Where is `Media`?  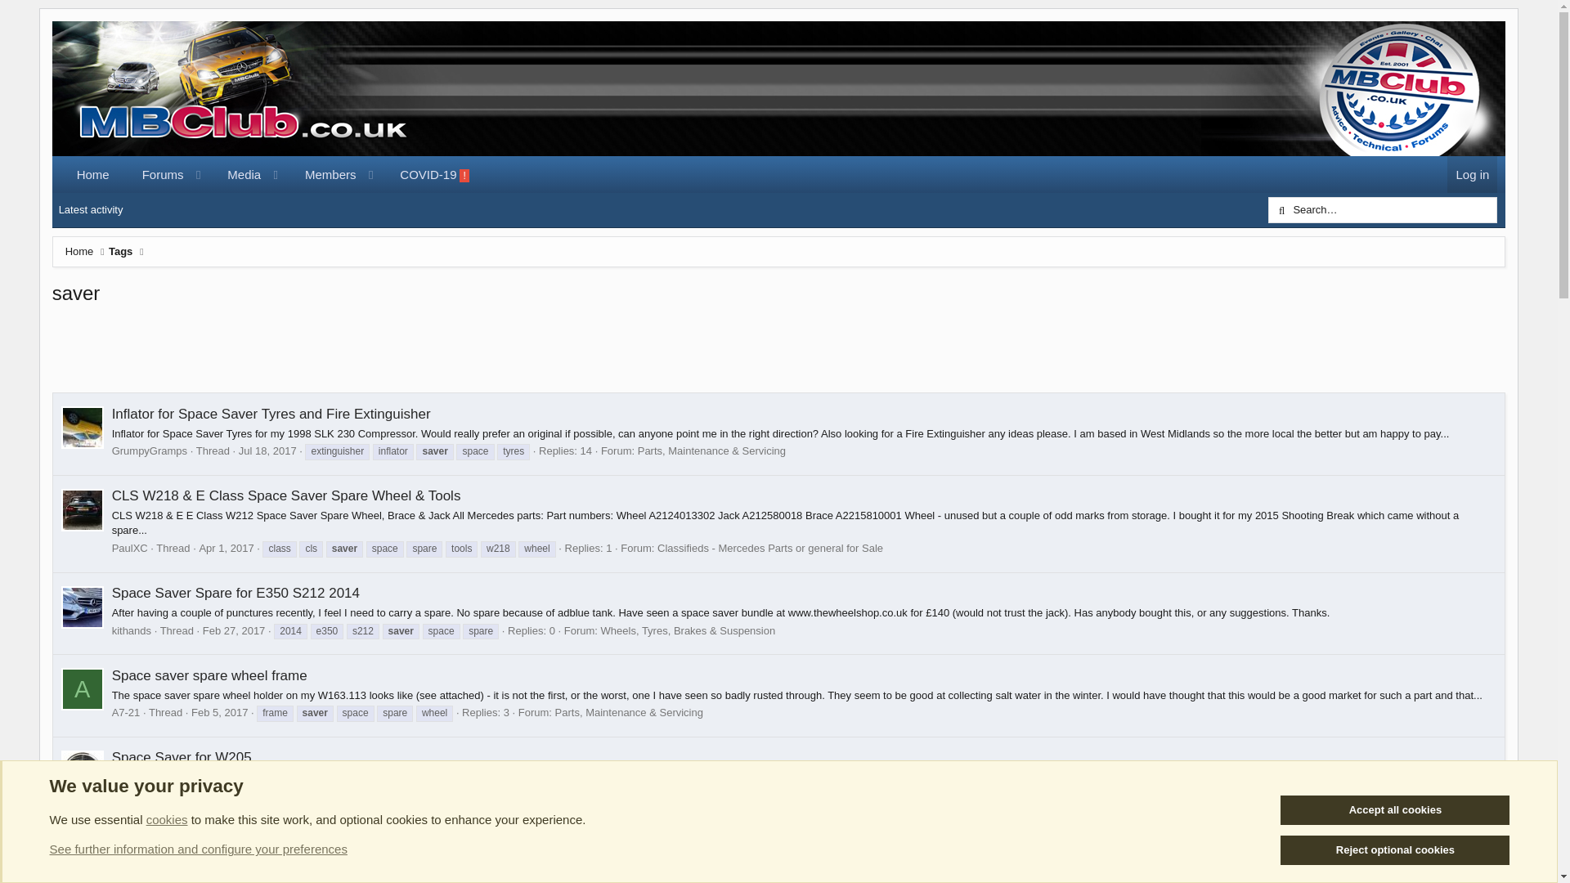 Media is located at coordinates (235, 175).